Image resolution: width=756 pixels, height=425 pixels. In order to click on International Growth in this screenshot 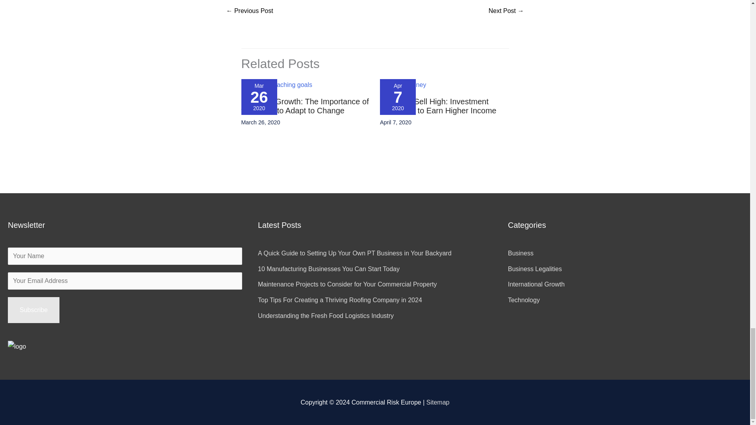, I will do `click(536, 284)`.